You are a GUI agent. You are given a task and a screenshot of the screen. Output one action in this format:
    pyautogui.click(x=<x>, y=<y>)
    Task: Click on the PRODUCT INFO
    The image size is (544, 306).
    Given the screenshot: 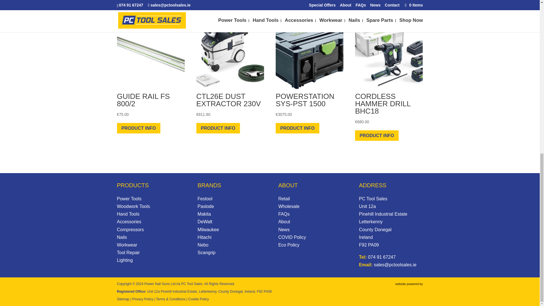 What is the action you would take?
    pyautogui.click(x=297, y=128)
    